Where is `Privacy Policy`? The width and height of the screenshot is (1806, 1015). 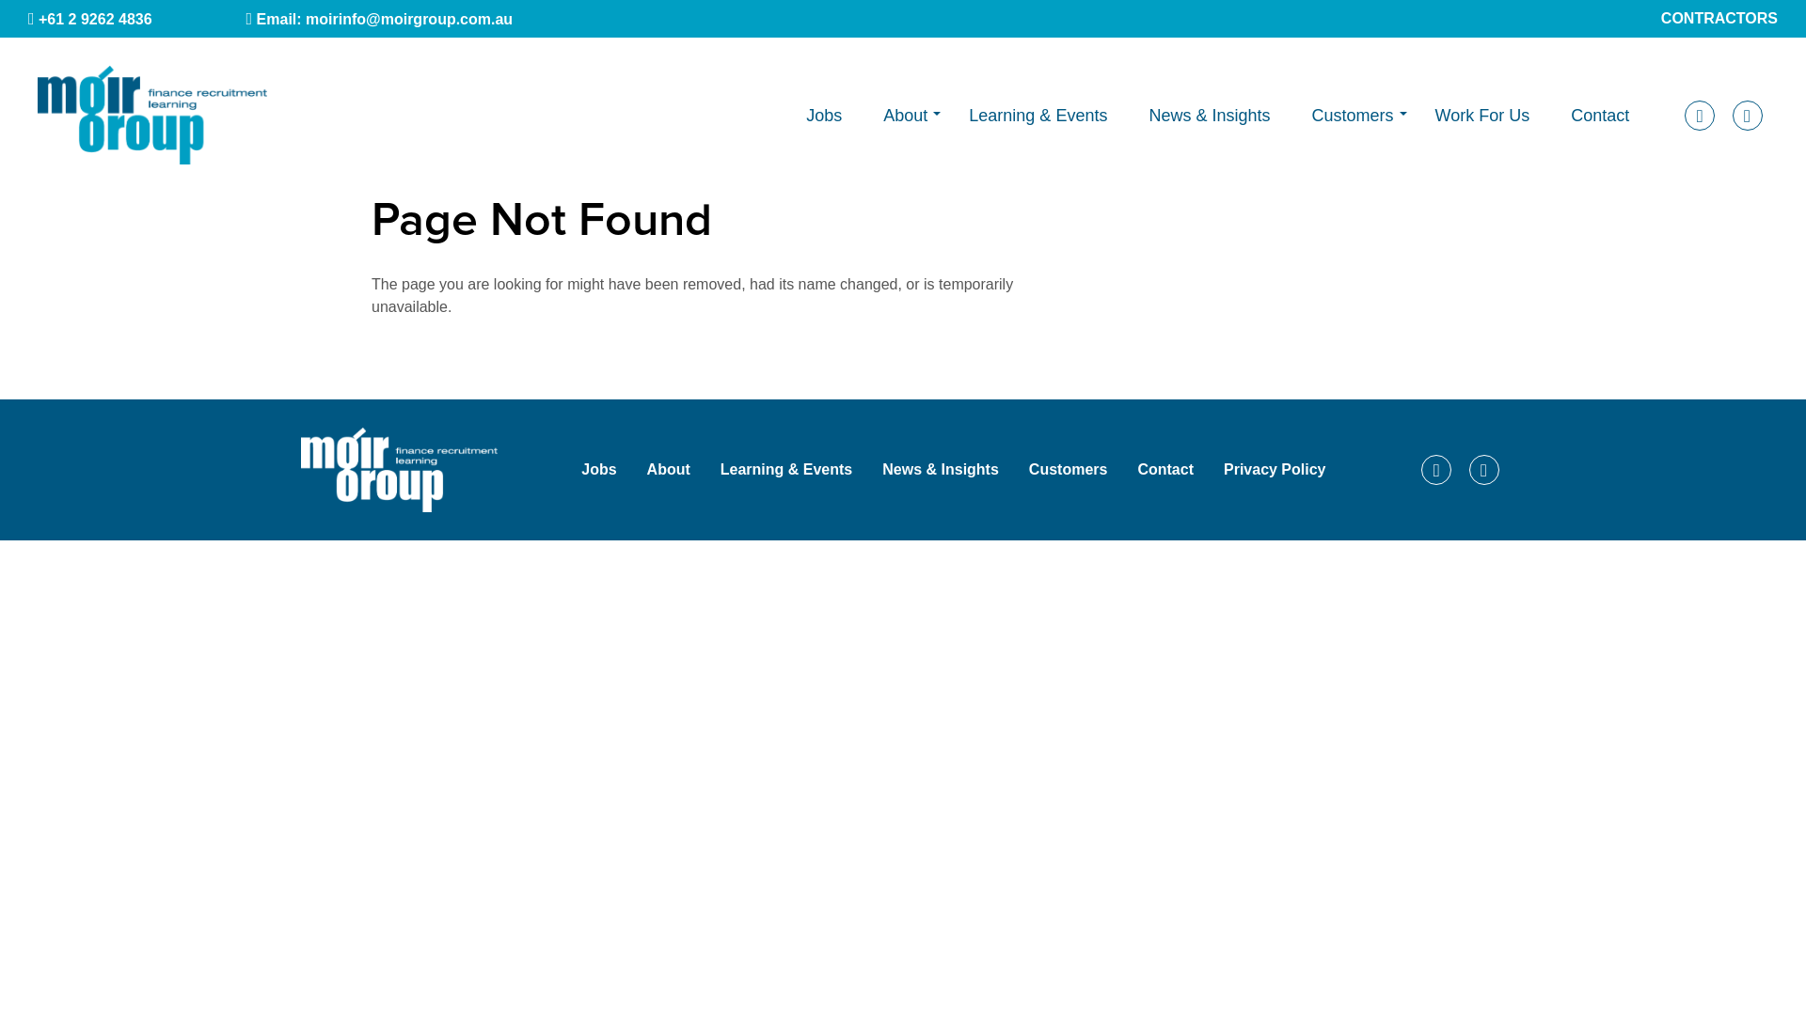 Privacy Policy is located at coordinates (1275, 470).